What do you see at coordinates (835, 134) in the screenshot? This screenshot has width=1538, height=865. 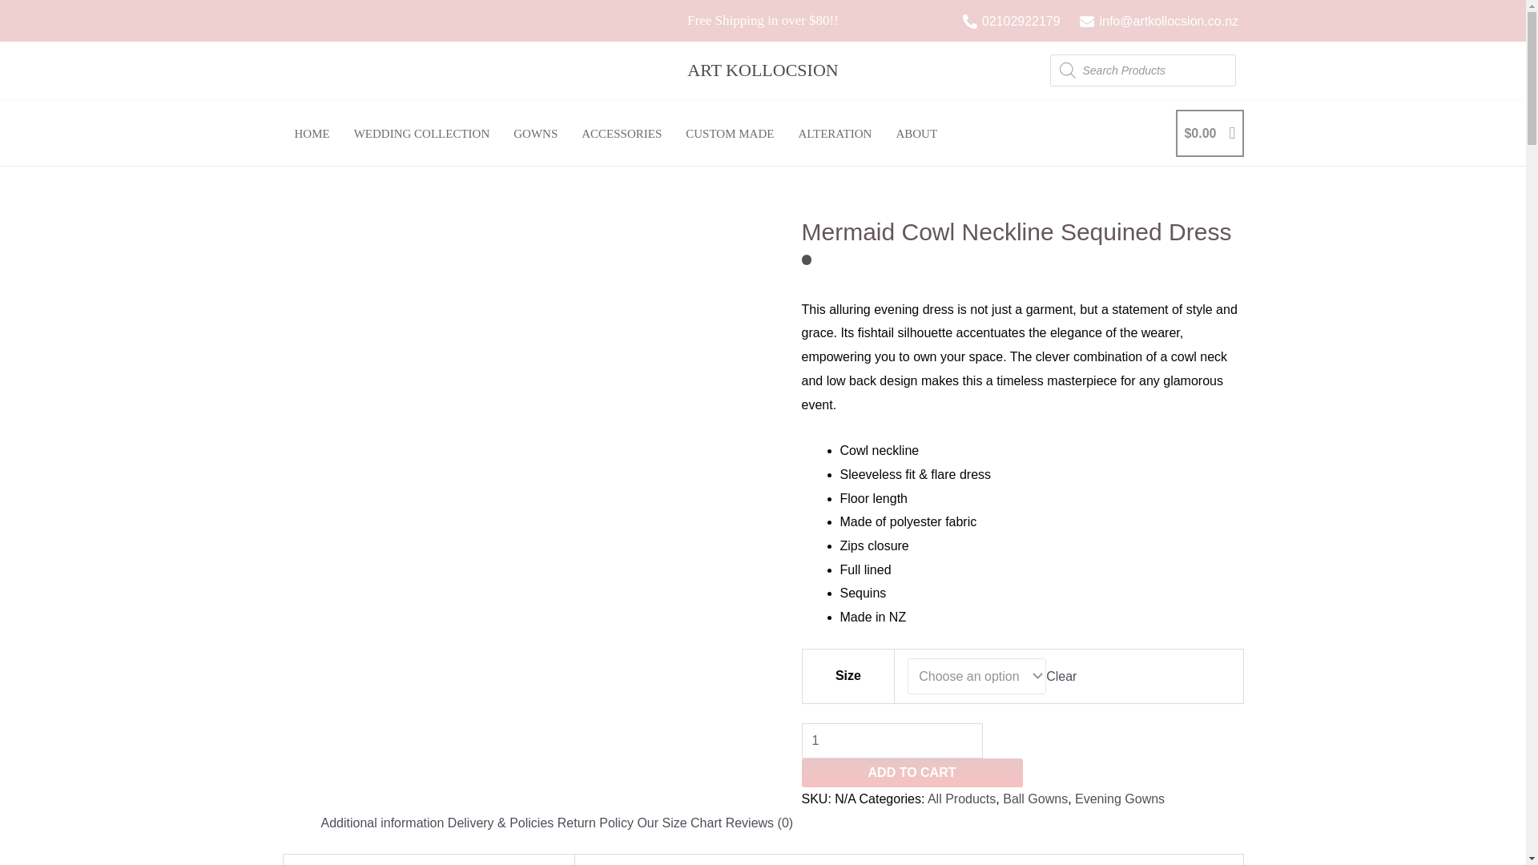 I see `ALTERATION` at bounding box center [835, 134].